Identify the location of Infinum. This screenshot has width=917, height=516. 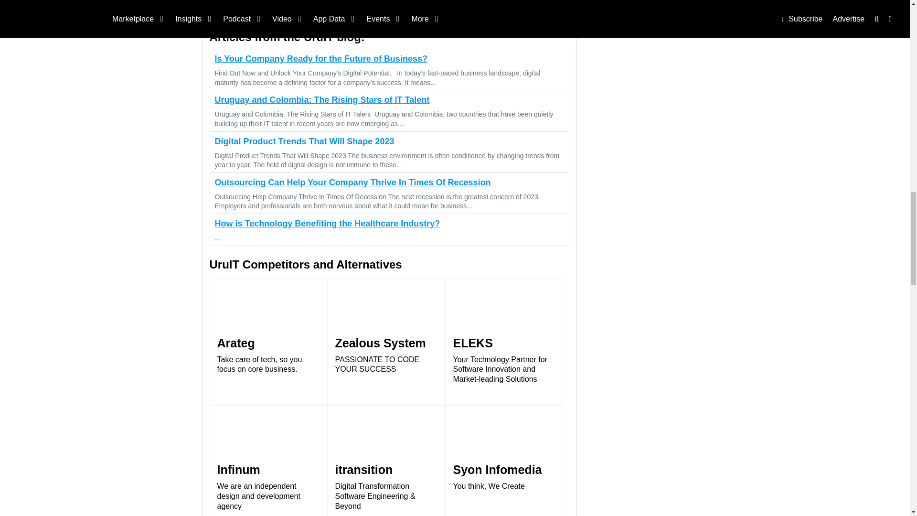
(268, 461).